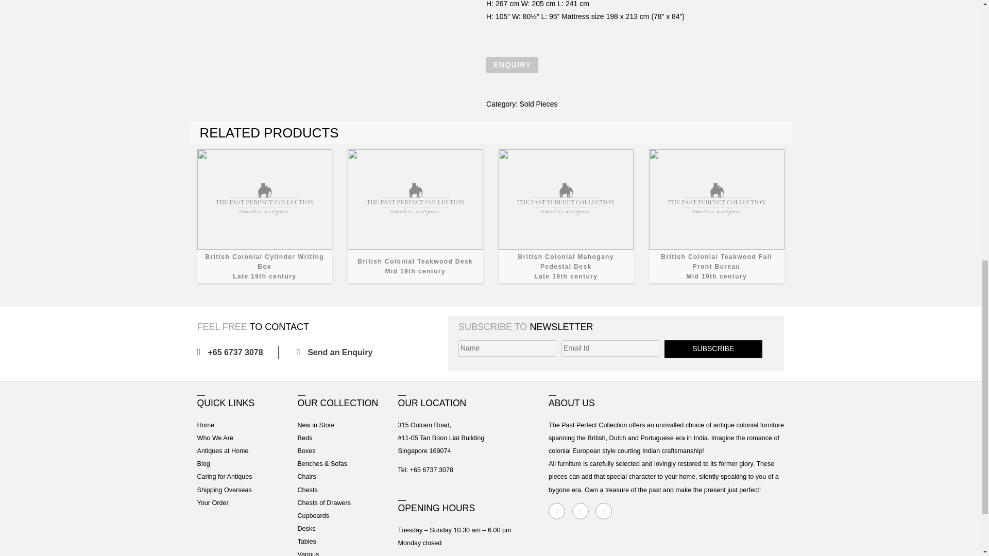 This screenshot has width=989, height=556. I want to click on Sold Pieces, so click(716, 216).